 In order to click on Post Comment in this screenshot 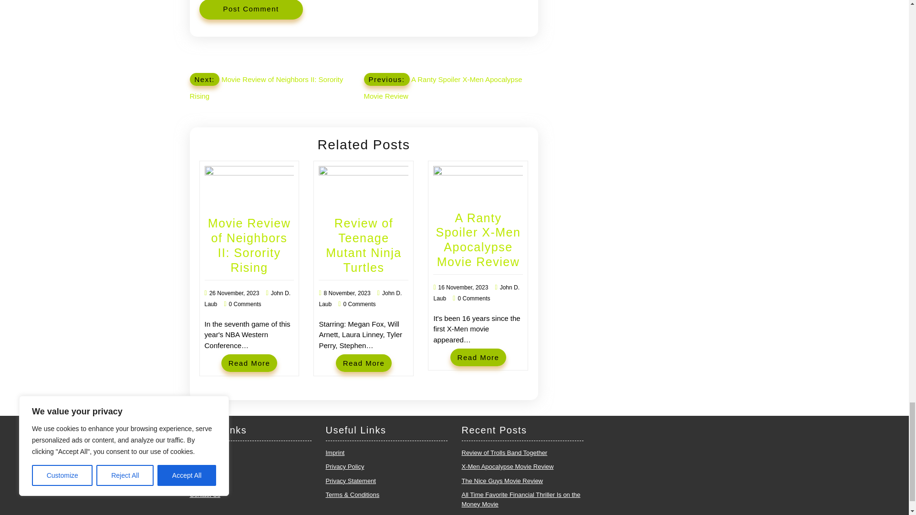, I will do `click(251, 10)`.